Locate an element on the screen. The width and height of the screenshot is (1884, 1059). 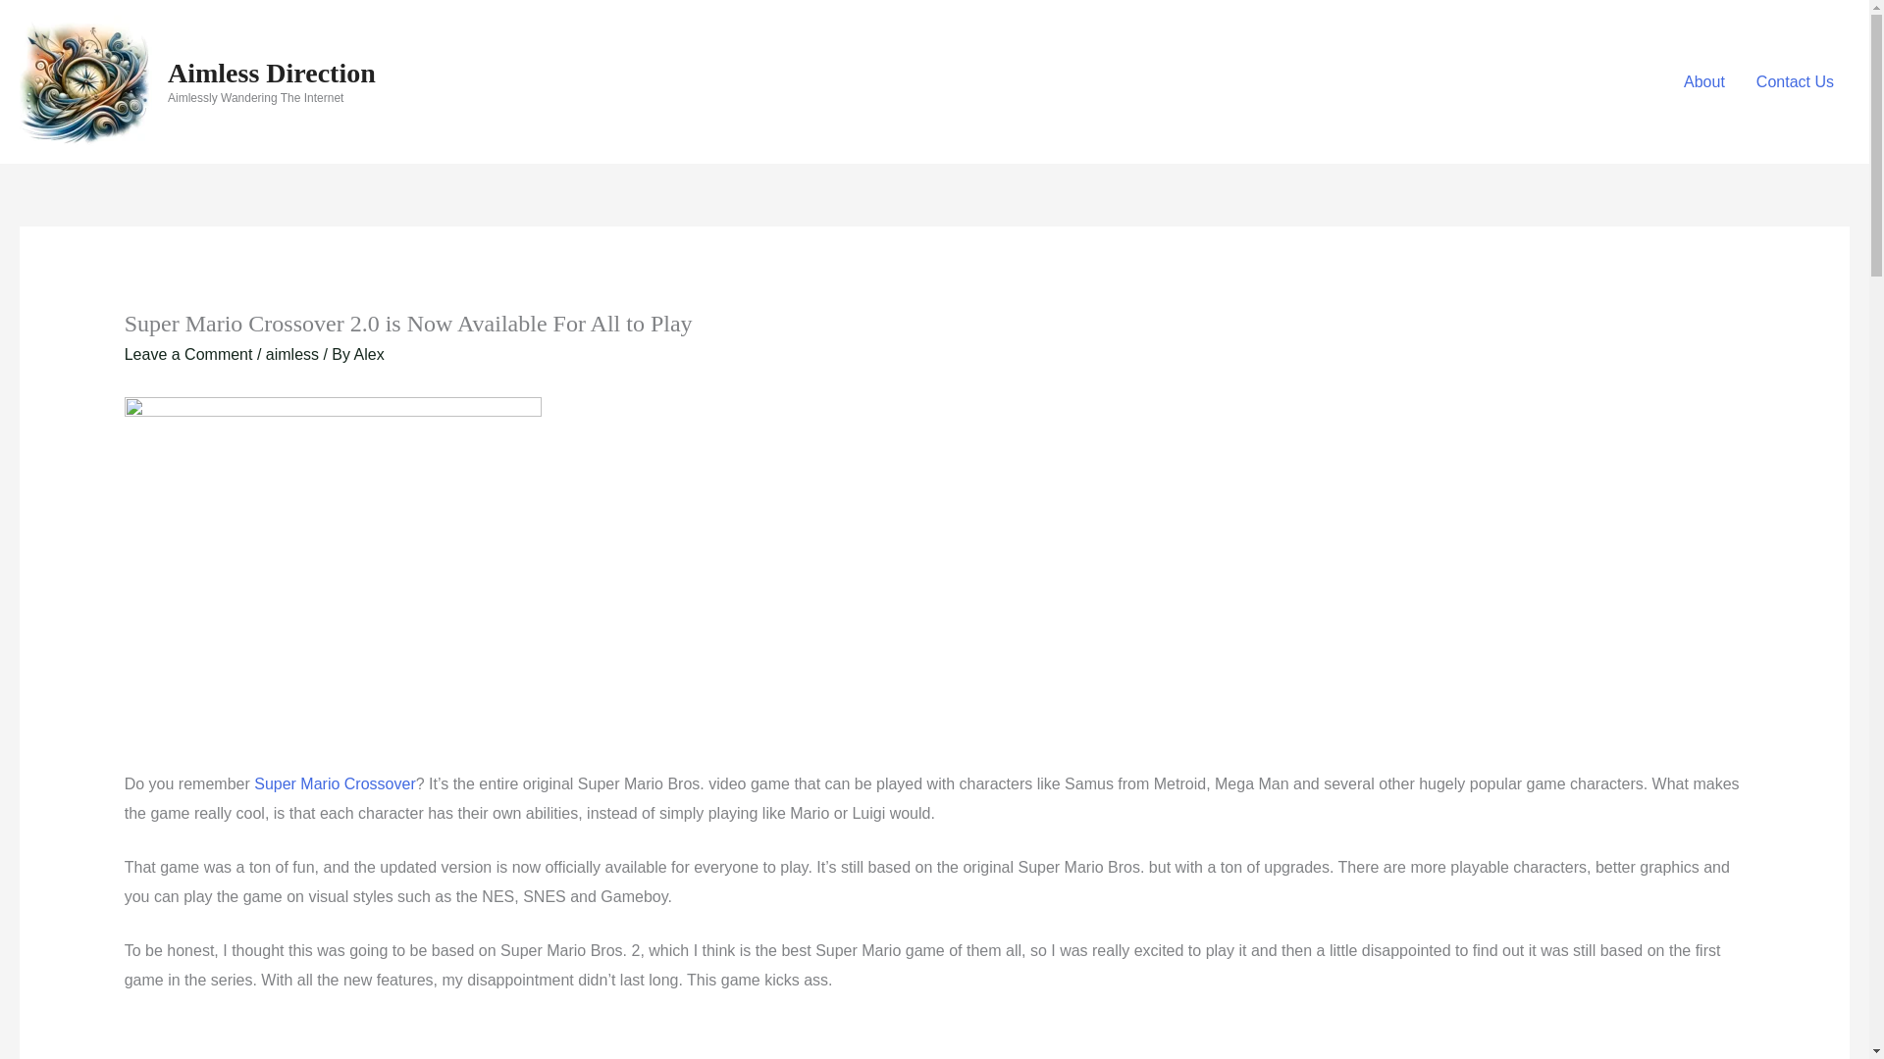
Contact Us is located at coordinates (1796, 80).